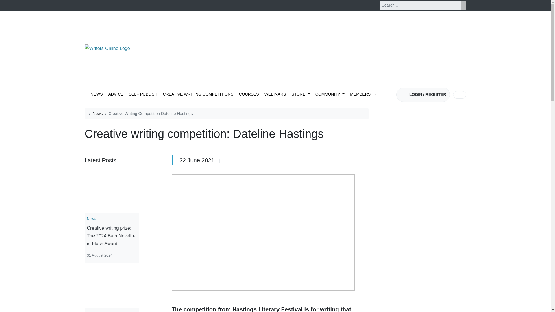  Describe the element at coordinates (112, 236) in the screenshot. I see `Creative writing prize: The 2024 Bath Novella-in-Flash Award` at that location.